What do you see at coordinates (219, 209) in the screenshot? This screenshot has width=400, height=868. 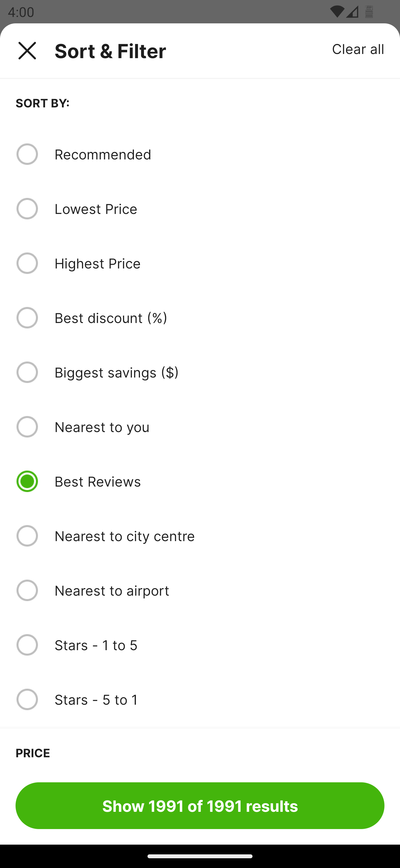 I see `Lowest Price` at bounding box center [219, 209].